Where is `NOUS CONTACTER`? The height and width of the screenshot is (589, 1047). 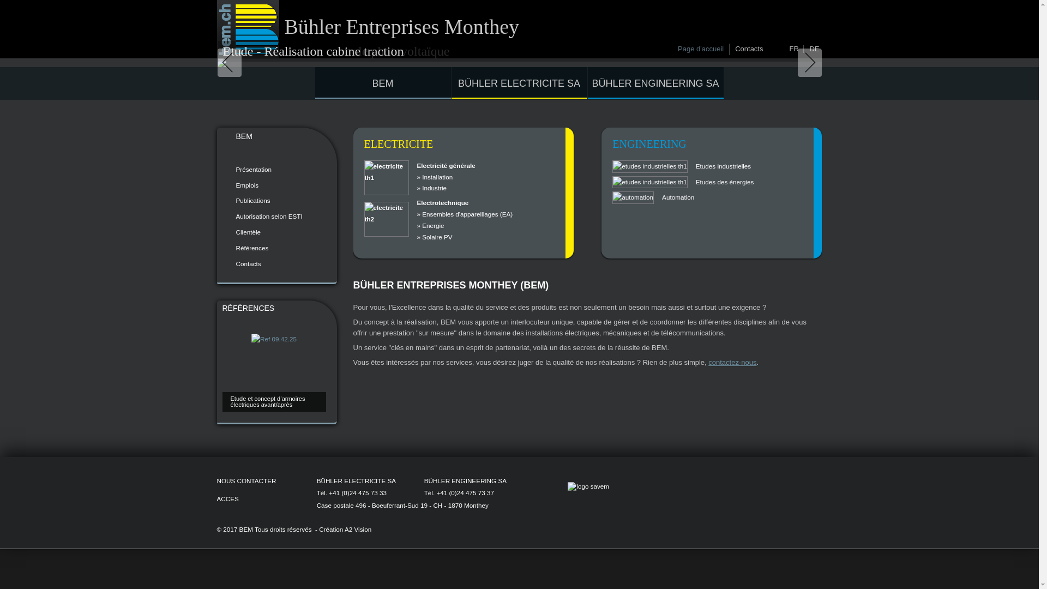 NOUS CONTACTER is located at coordinates (246, 481).